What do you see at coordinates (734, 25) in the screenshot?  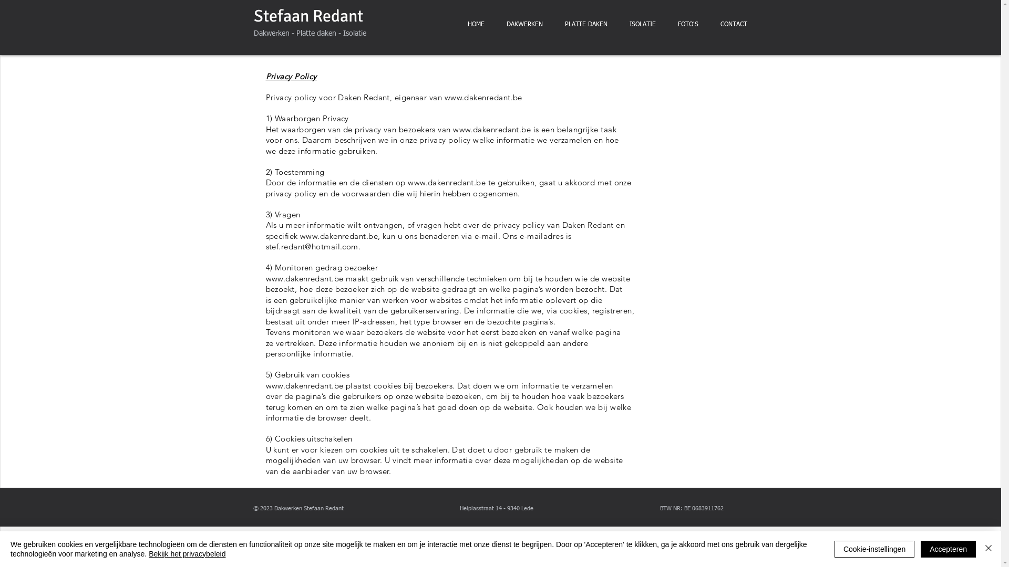 I see `CONTACT` at bounding box center [734, 25].